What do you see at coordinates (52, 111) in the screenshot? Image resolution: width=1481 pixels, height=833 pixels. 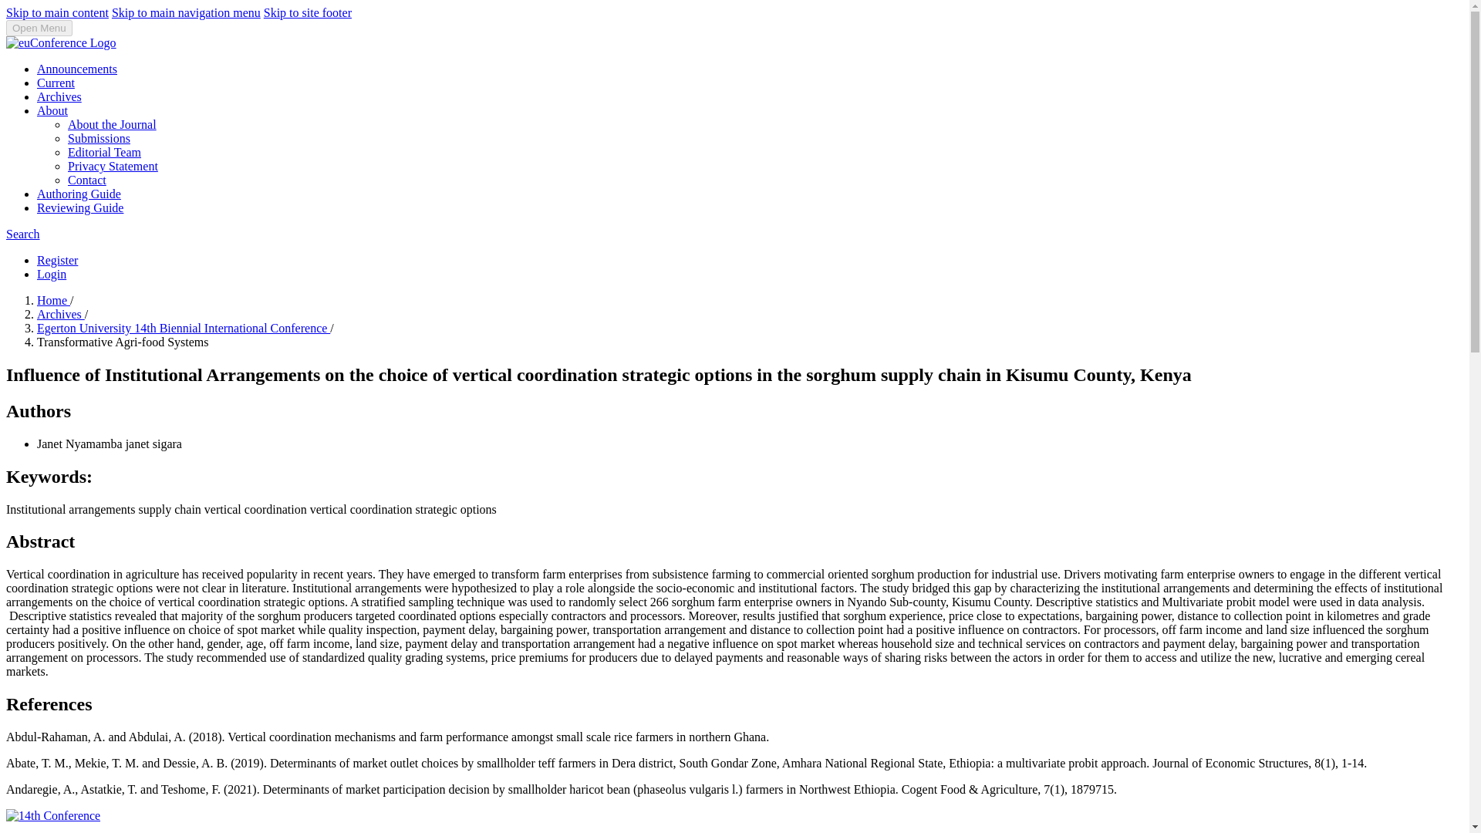 I see `About` at bounding box center [52, 111].